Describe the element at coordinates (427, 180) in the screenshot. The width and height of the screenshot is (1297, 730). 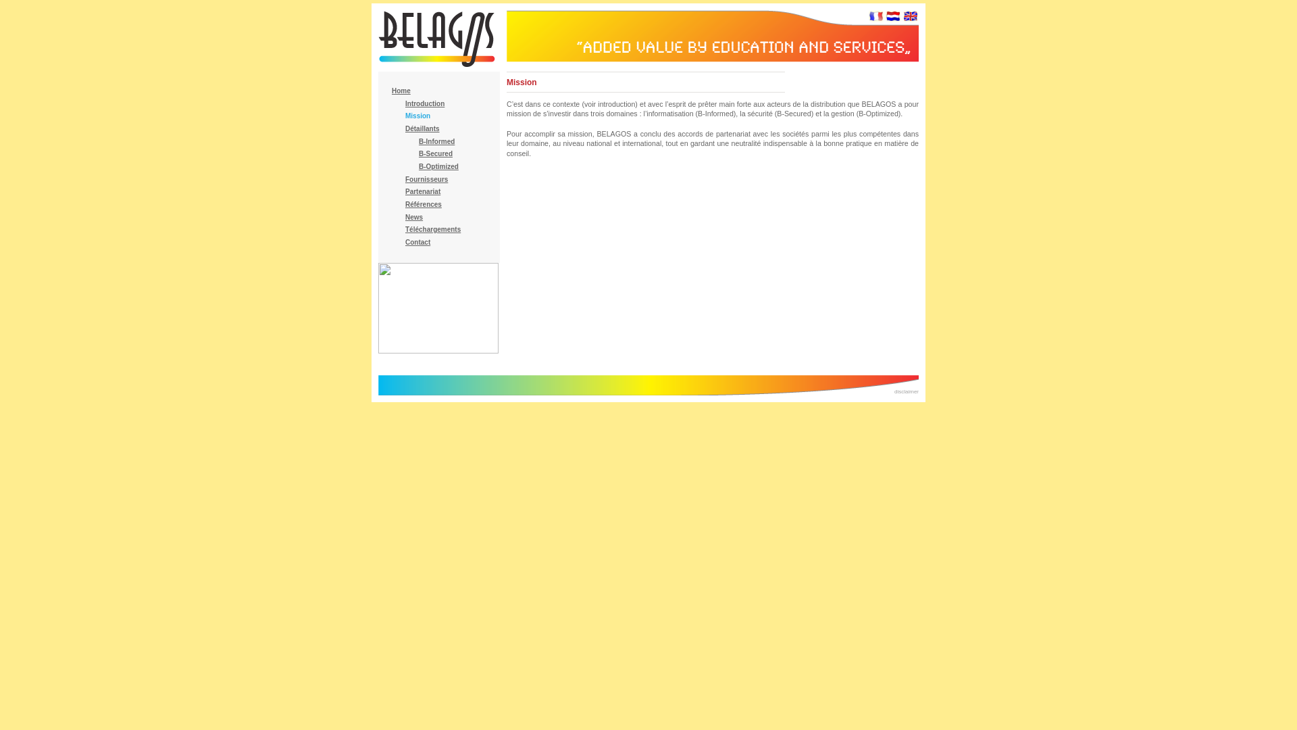
I see `Fournisseurs` at that location.